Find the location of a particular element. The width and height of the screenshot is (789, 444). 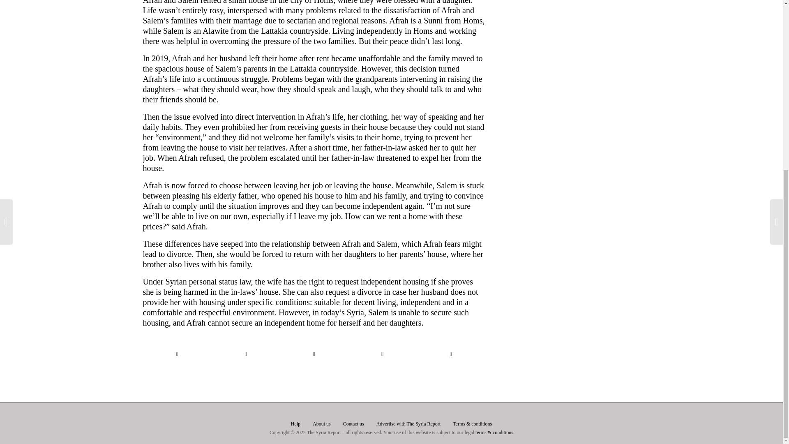

About us is located at coordinates (321, 424).